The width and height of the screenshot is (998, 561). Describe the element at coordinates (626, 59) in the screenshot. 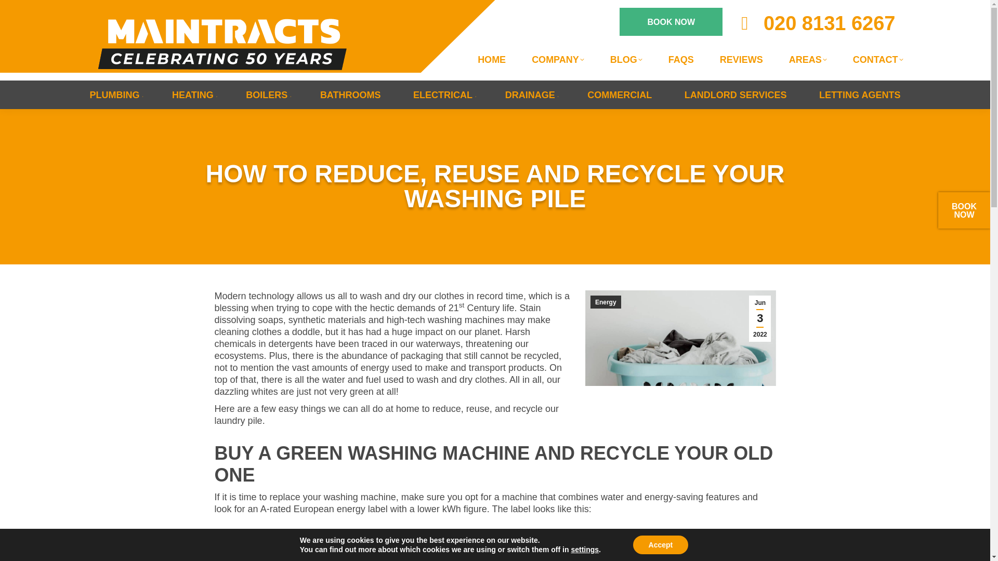

I see `BLOG` at that location.